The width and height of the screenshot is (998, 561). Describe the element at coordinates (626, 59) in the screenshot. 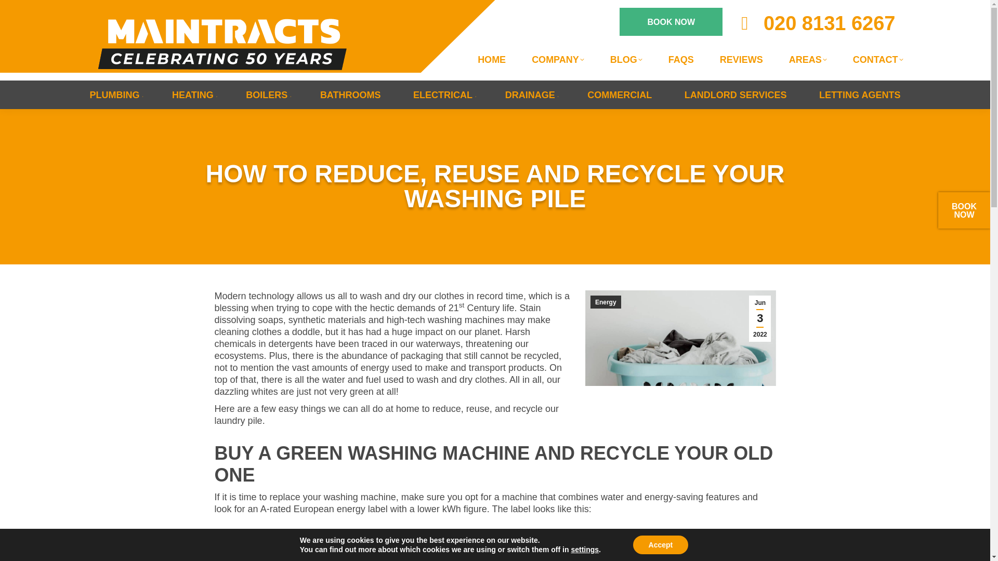

I see `BLOG` at that location.